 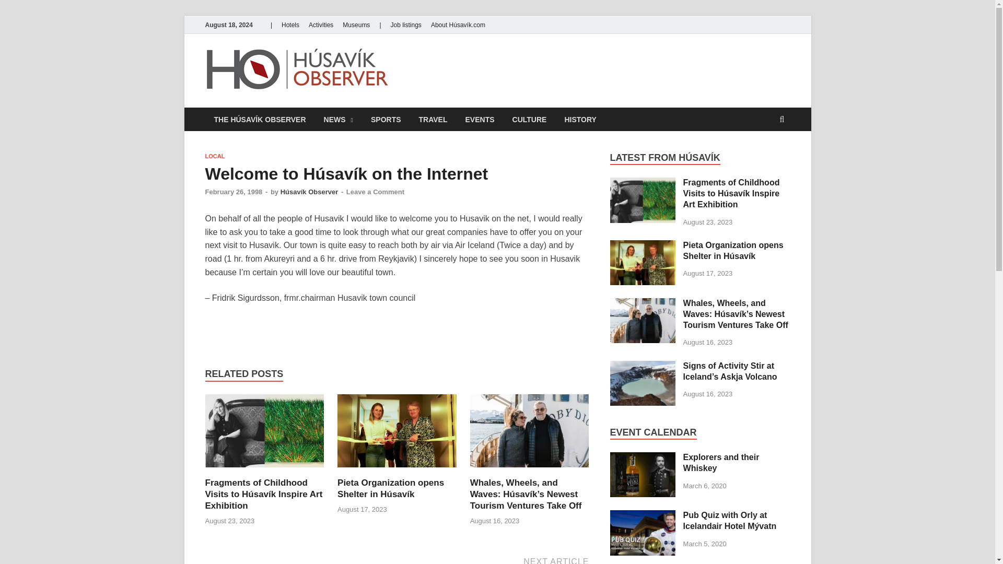 What do you see at coordinates (529, 119) in the screenshot?
I see `CULTURE` at bounding box center [529, 119].